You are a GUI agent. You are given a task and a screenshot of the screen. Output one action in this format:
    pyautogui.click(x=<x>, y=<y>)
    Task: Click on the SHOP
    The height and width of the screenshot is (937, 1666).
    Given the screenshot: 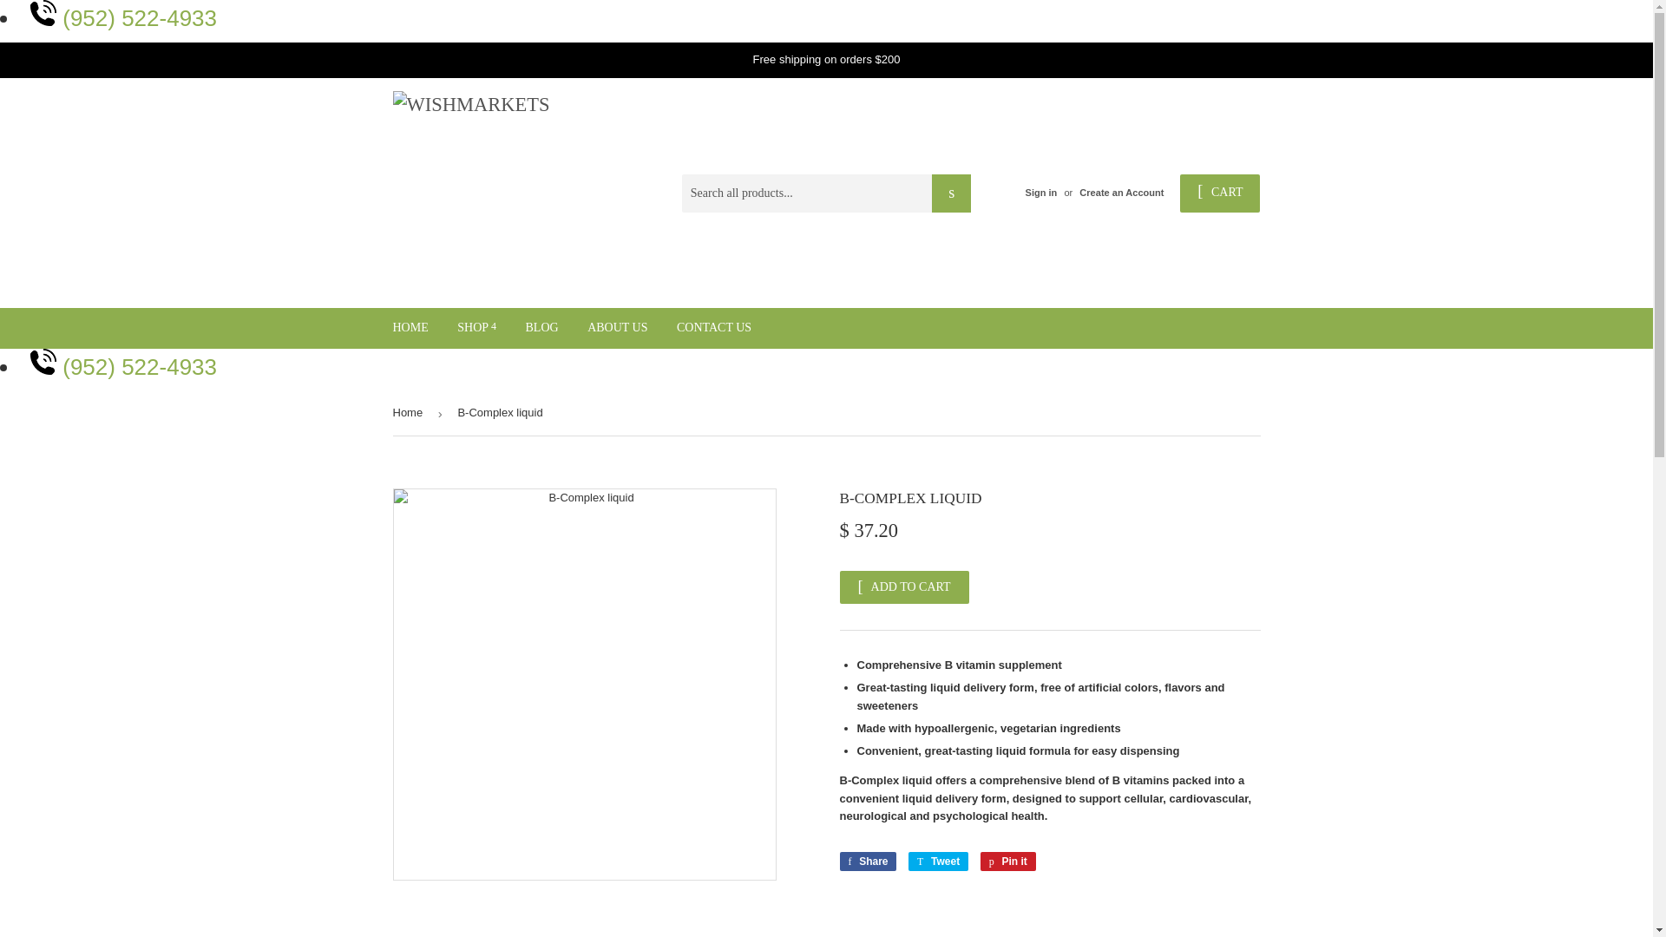 What is the action you would take?
    pyautogui.click(x=477, y=328)
    